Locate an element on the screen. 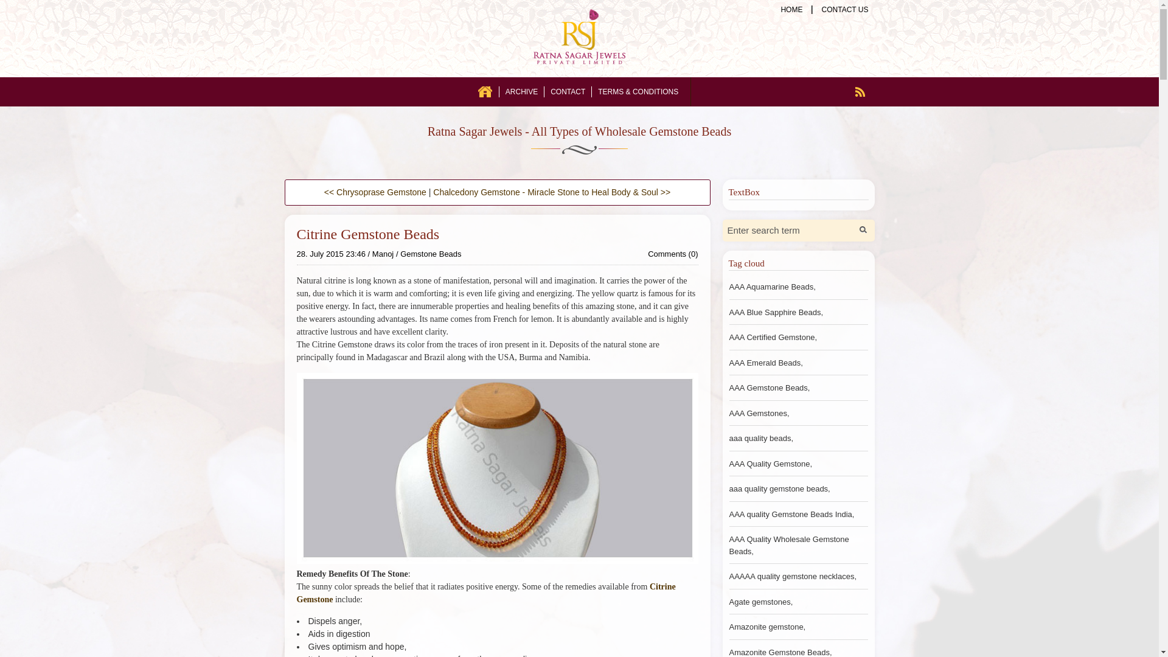 This screenshot has height=657, width=1168. CONTACT US is located at coordinates (845, 9).